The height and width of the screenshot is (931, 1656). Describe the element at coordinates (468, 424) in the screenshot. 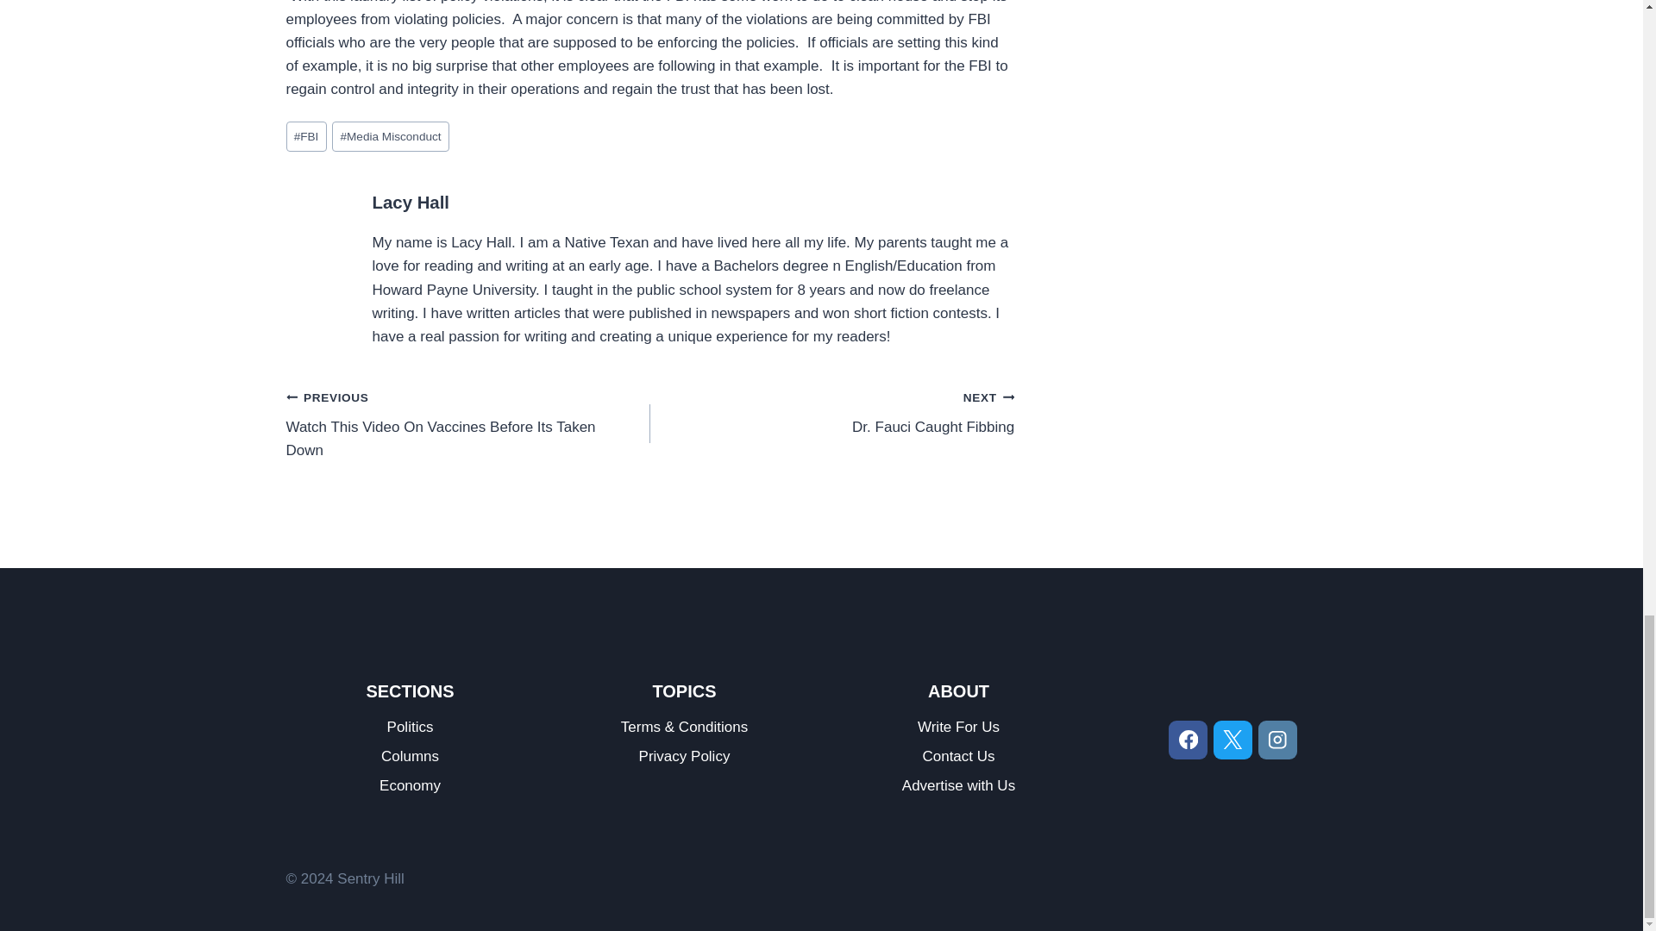

I see `Media Misconduct` at that location.